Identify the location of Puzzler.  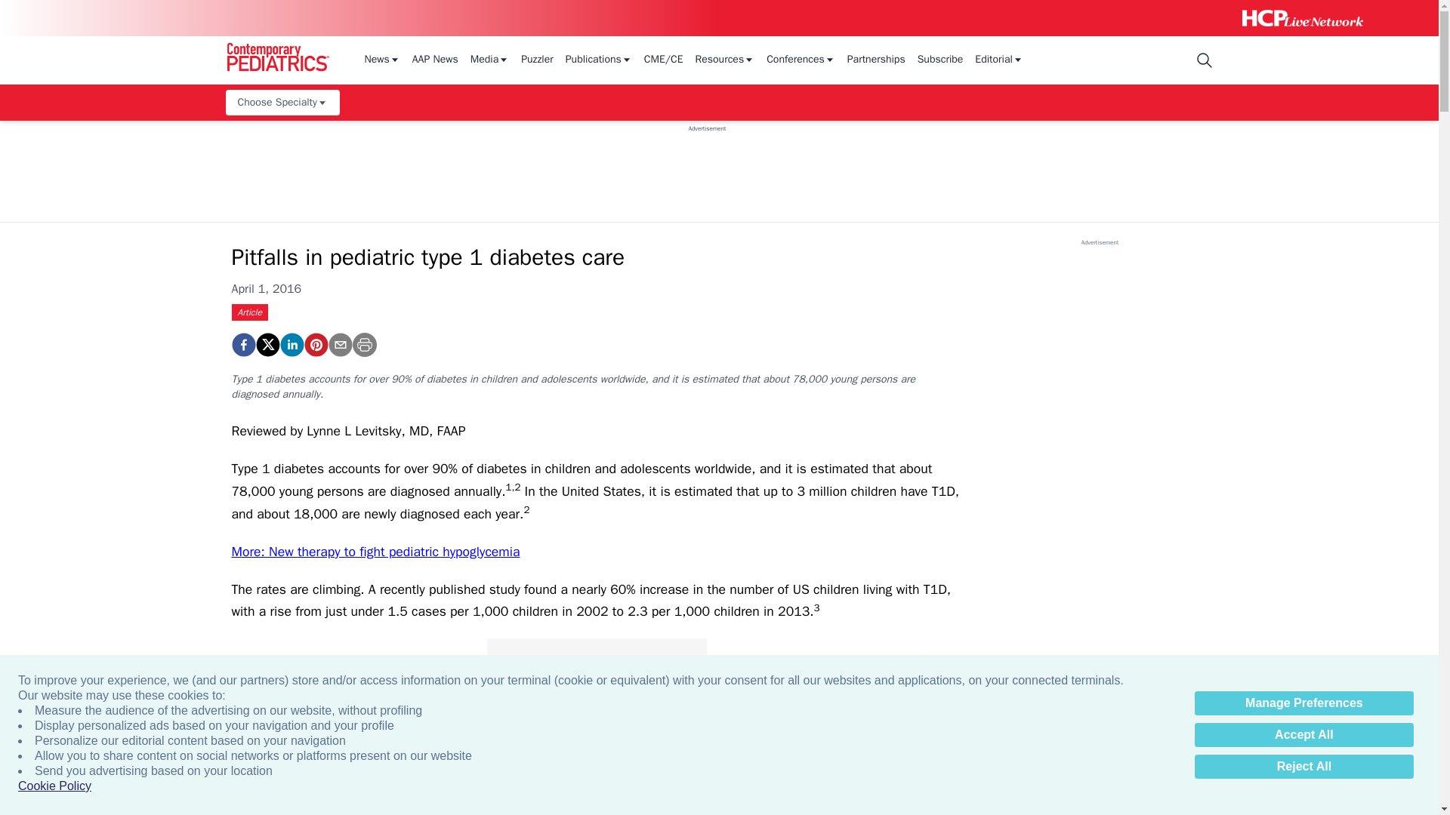
(537, 60).